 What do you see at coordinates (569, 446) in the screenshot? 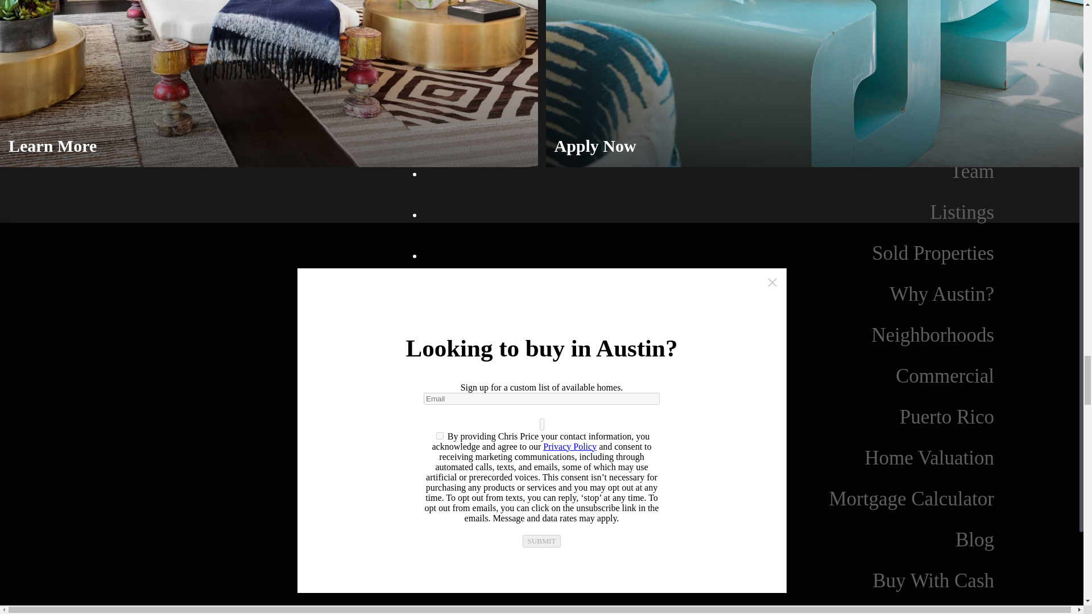
I see `Privacy Policy` at bounding box center [569, 446].